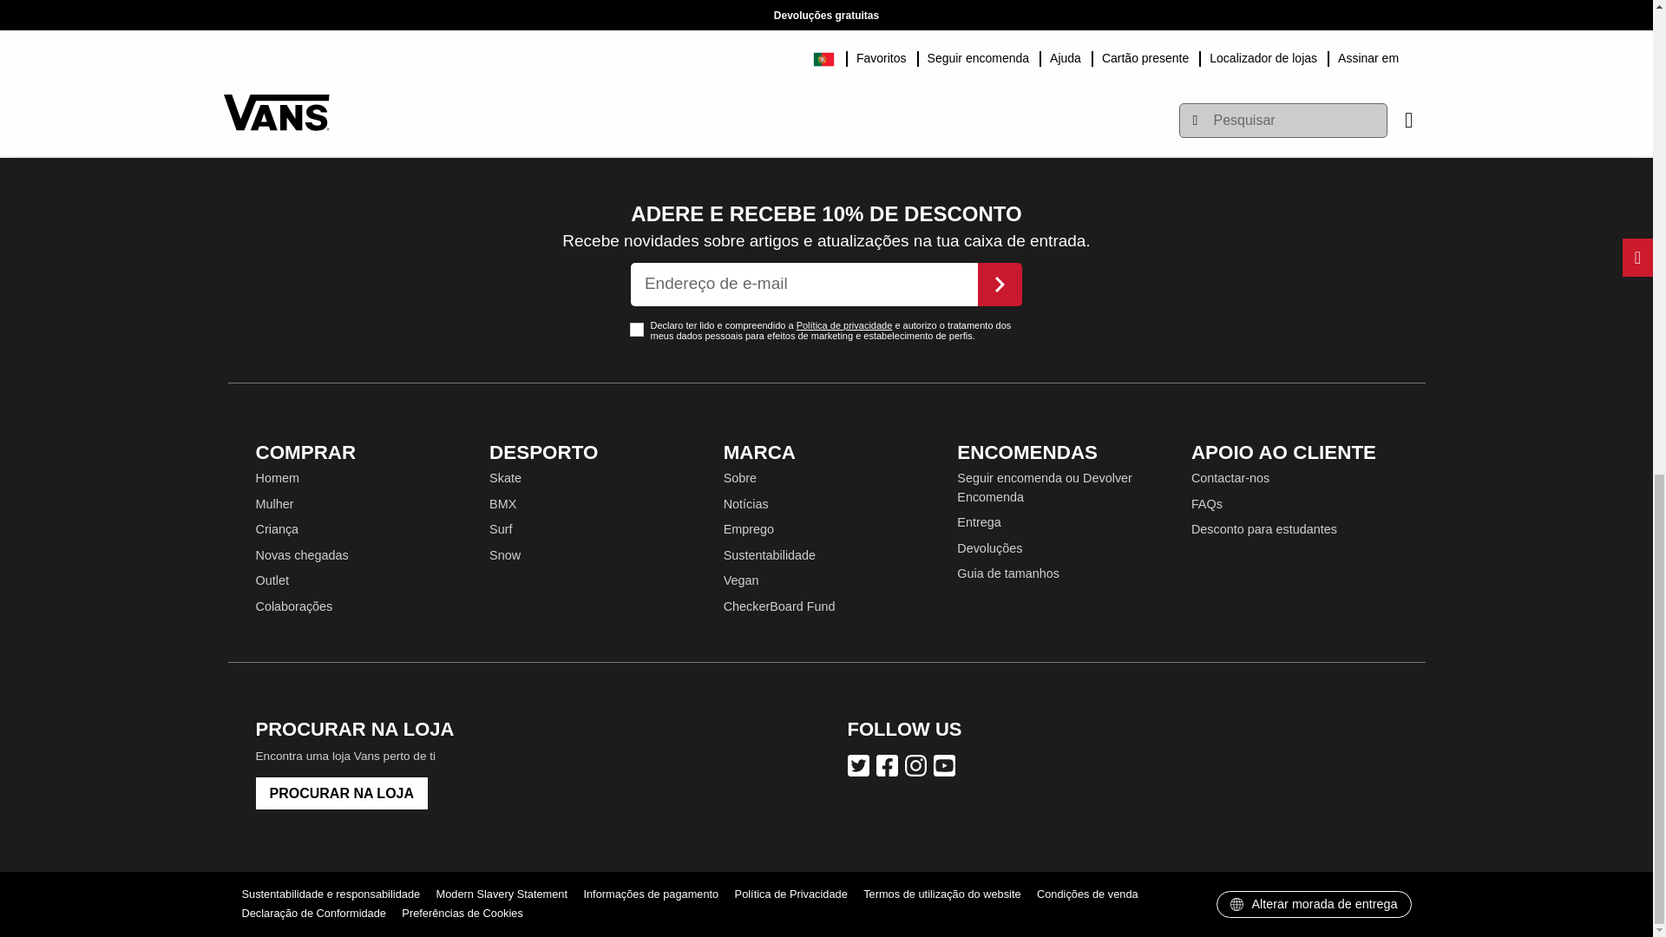 This screenshot has height=937, width=1666. Describe the element at coordinates (636, 329) in the screenshot. I see `on` at that location.